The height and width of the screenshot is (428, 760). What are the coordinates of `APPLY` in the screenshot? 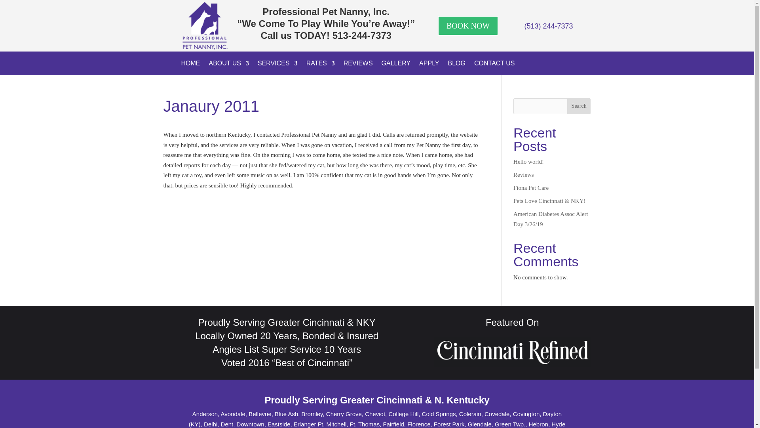 It's located at (429, 65).